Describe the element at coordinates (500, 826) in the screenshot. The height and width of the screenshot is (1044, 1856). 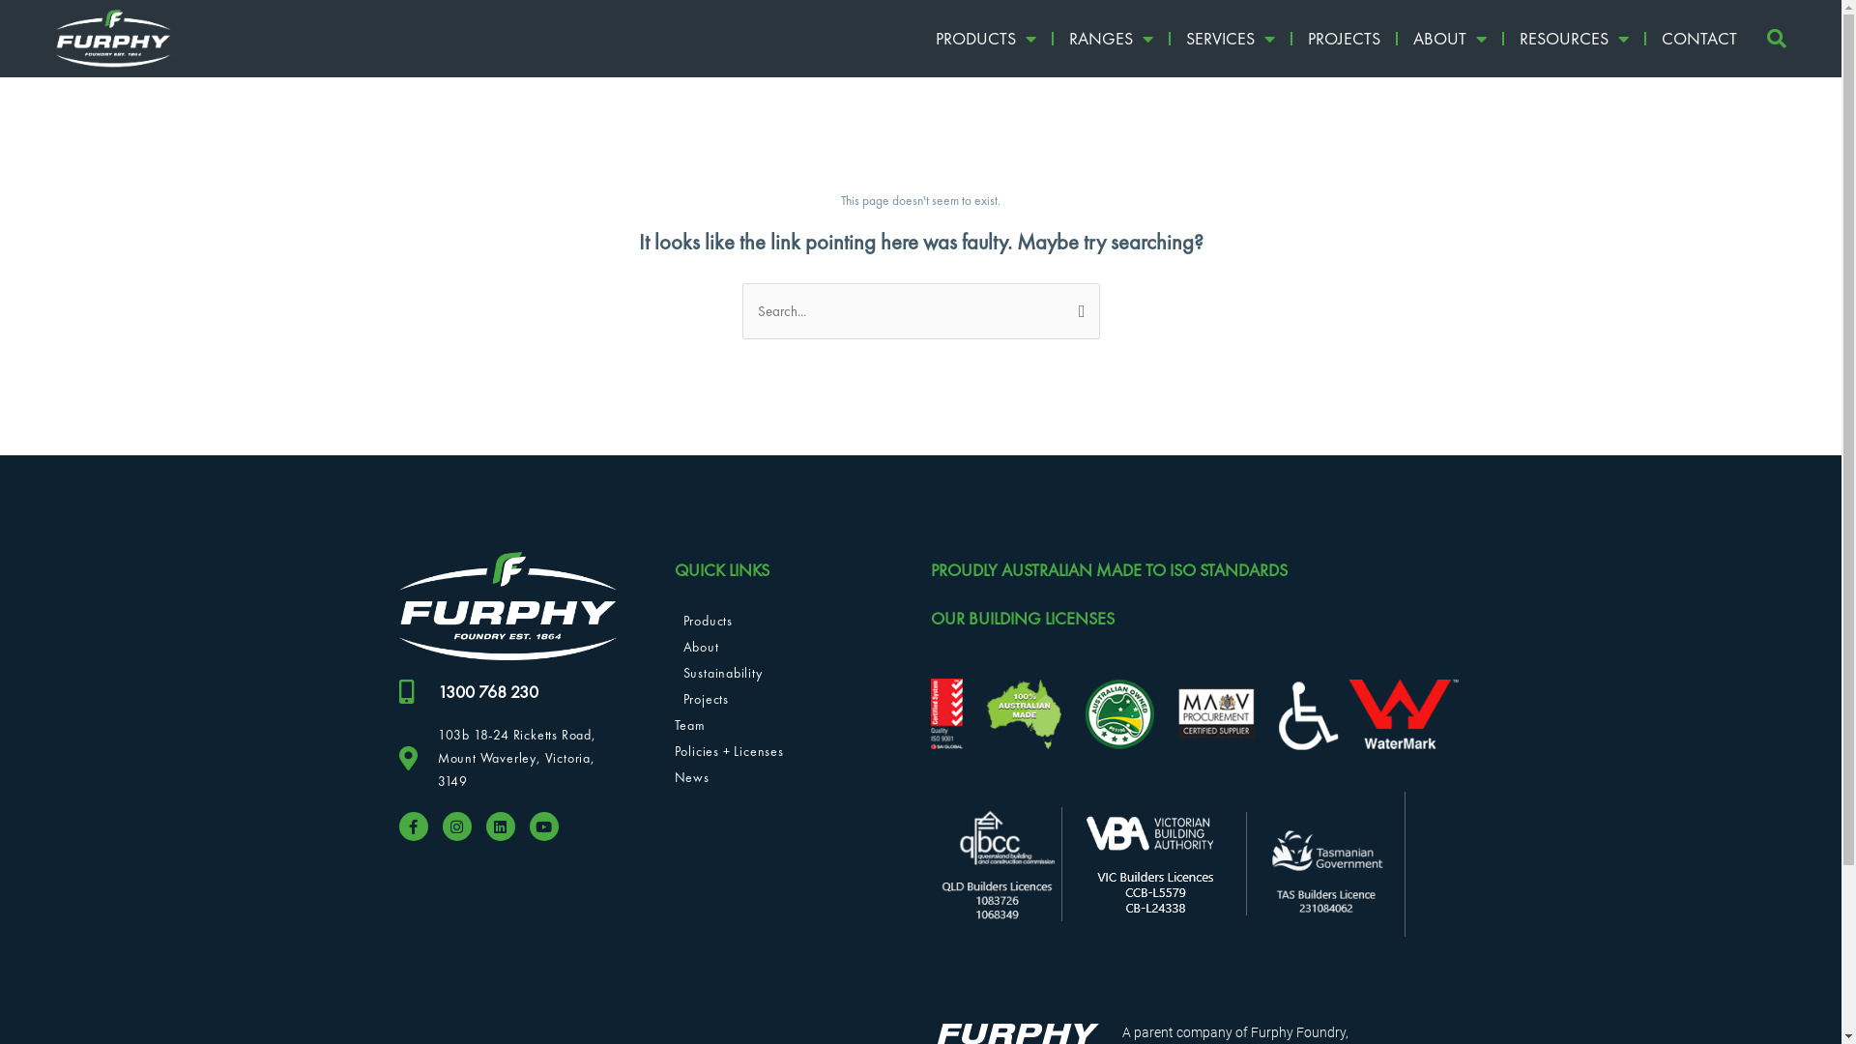
I see `Linkedin` at that location.